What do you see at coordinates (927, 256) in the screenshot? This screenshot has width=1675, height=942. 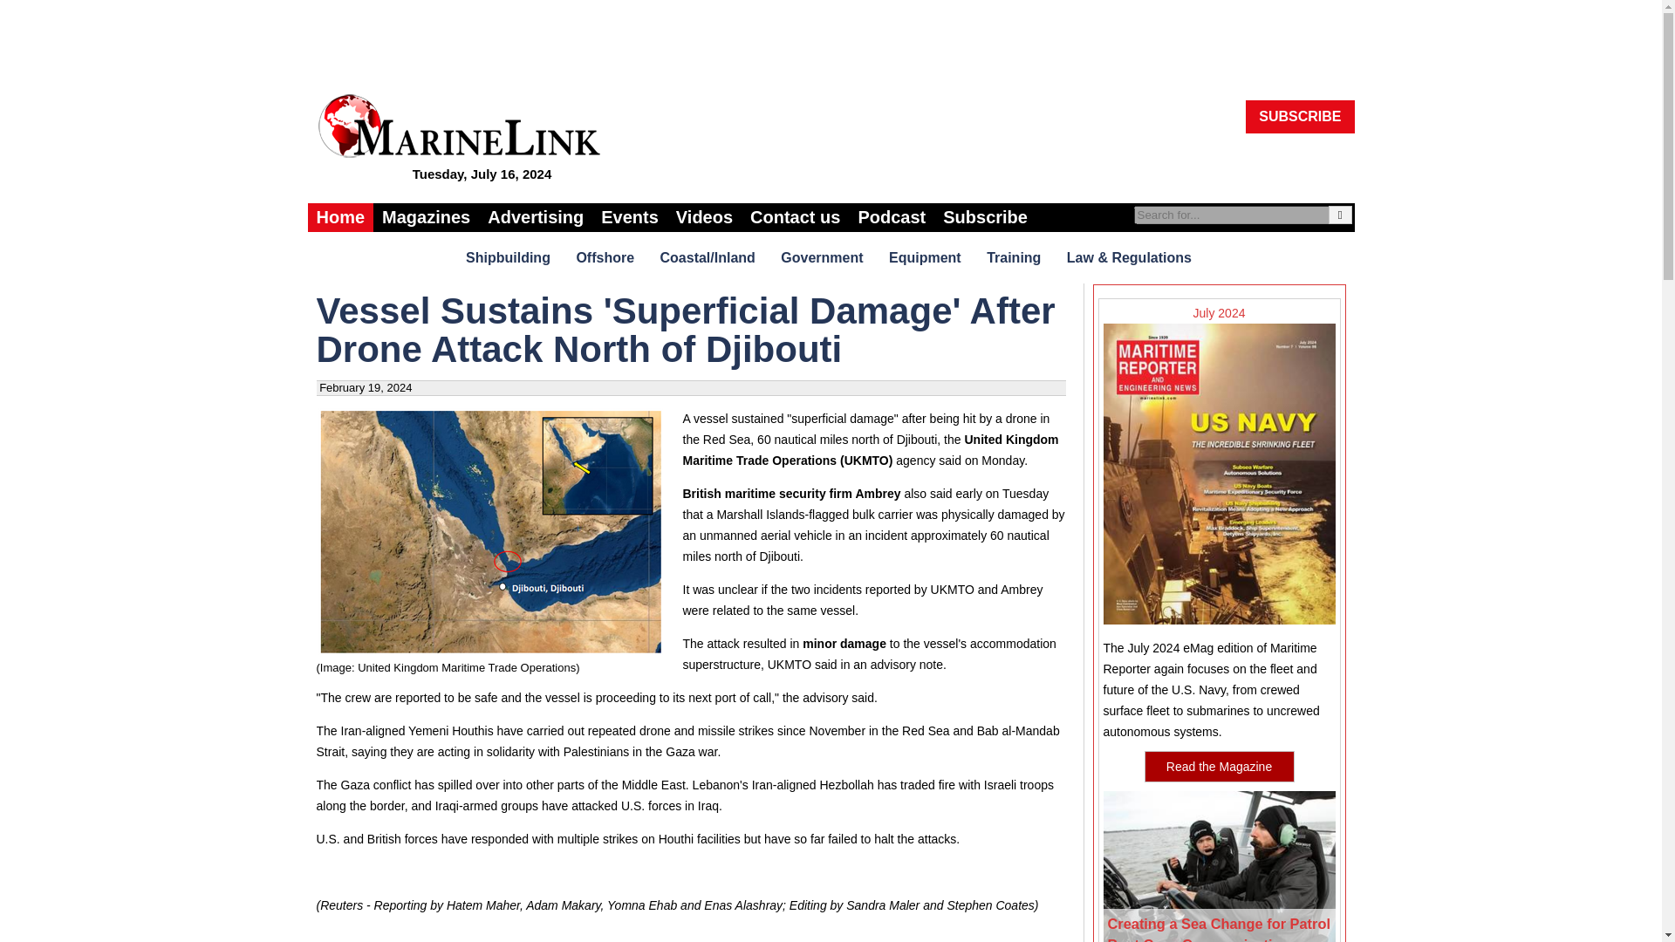 I see `Marine Equipment News` at bounding box center [927, 256].